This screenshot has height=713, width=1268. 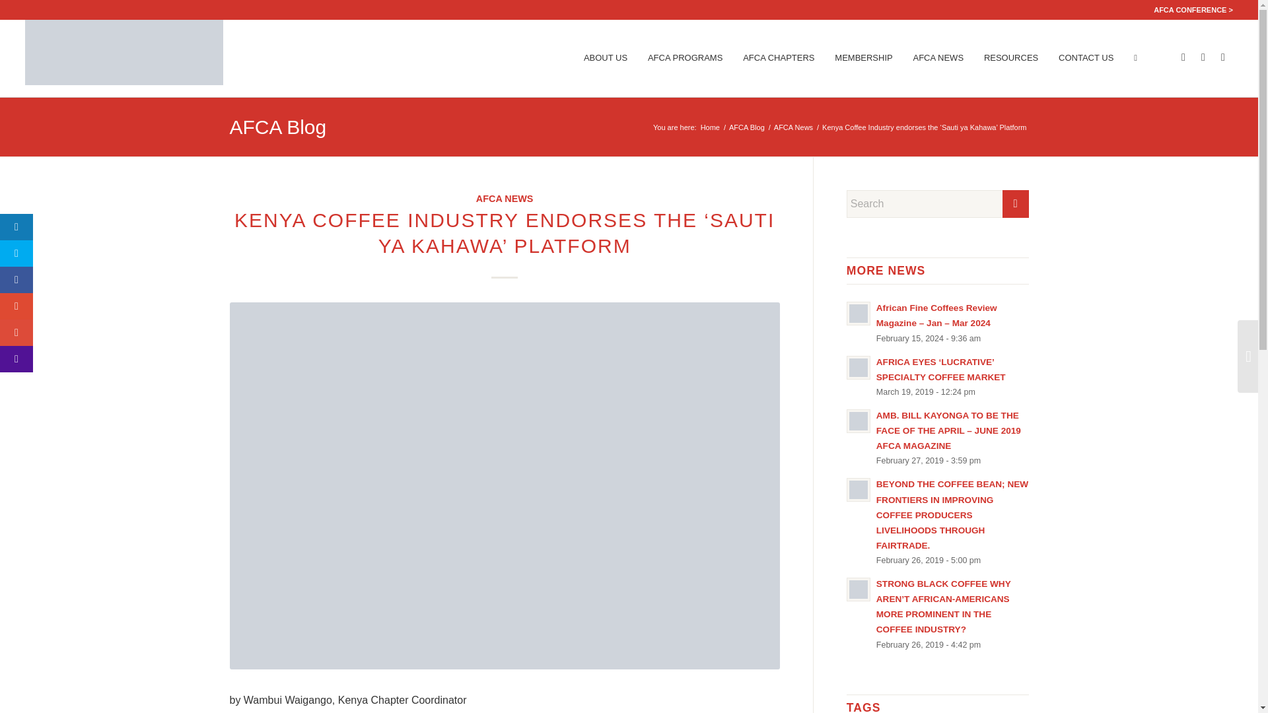 What do you see at coordinates (1016, 204) in the screenshot?
I see `Click to start search` at bounding box center [1016, 204].